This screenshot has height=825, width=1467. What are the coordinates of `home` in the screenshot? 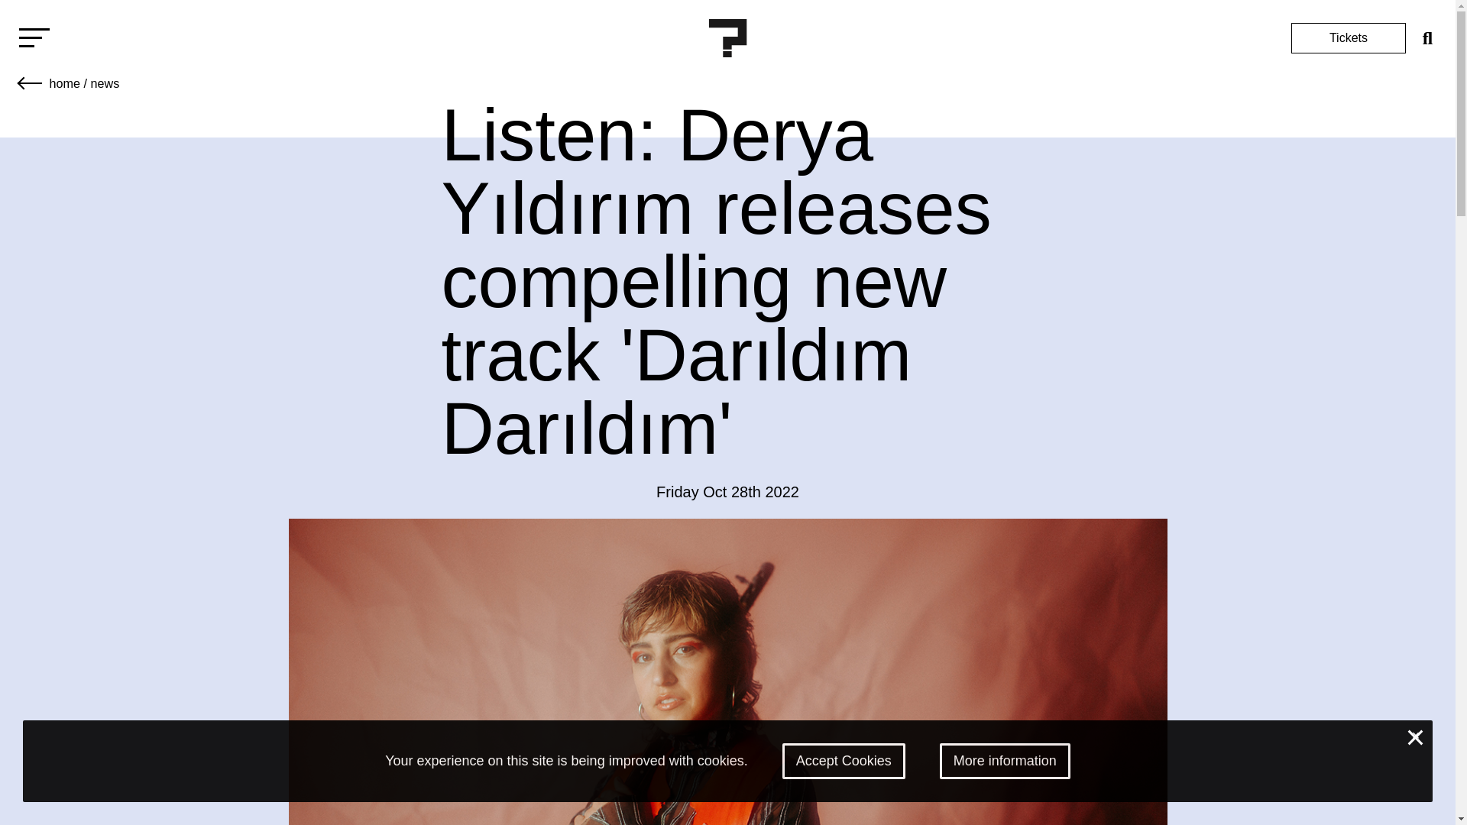 It's located at (64, 82).